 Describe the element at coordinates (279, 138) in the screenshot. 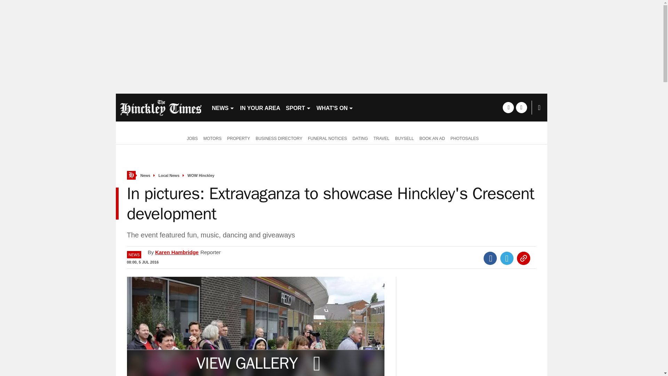

I see `BUSINESS DIRECTORY` at that location.